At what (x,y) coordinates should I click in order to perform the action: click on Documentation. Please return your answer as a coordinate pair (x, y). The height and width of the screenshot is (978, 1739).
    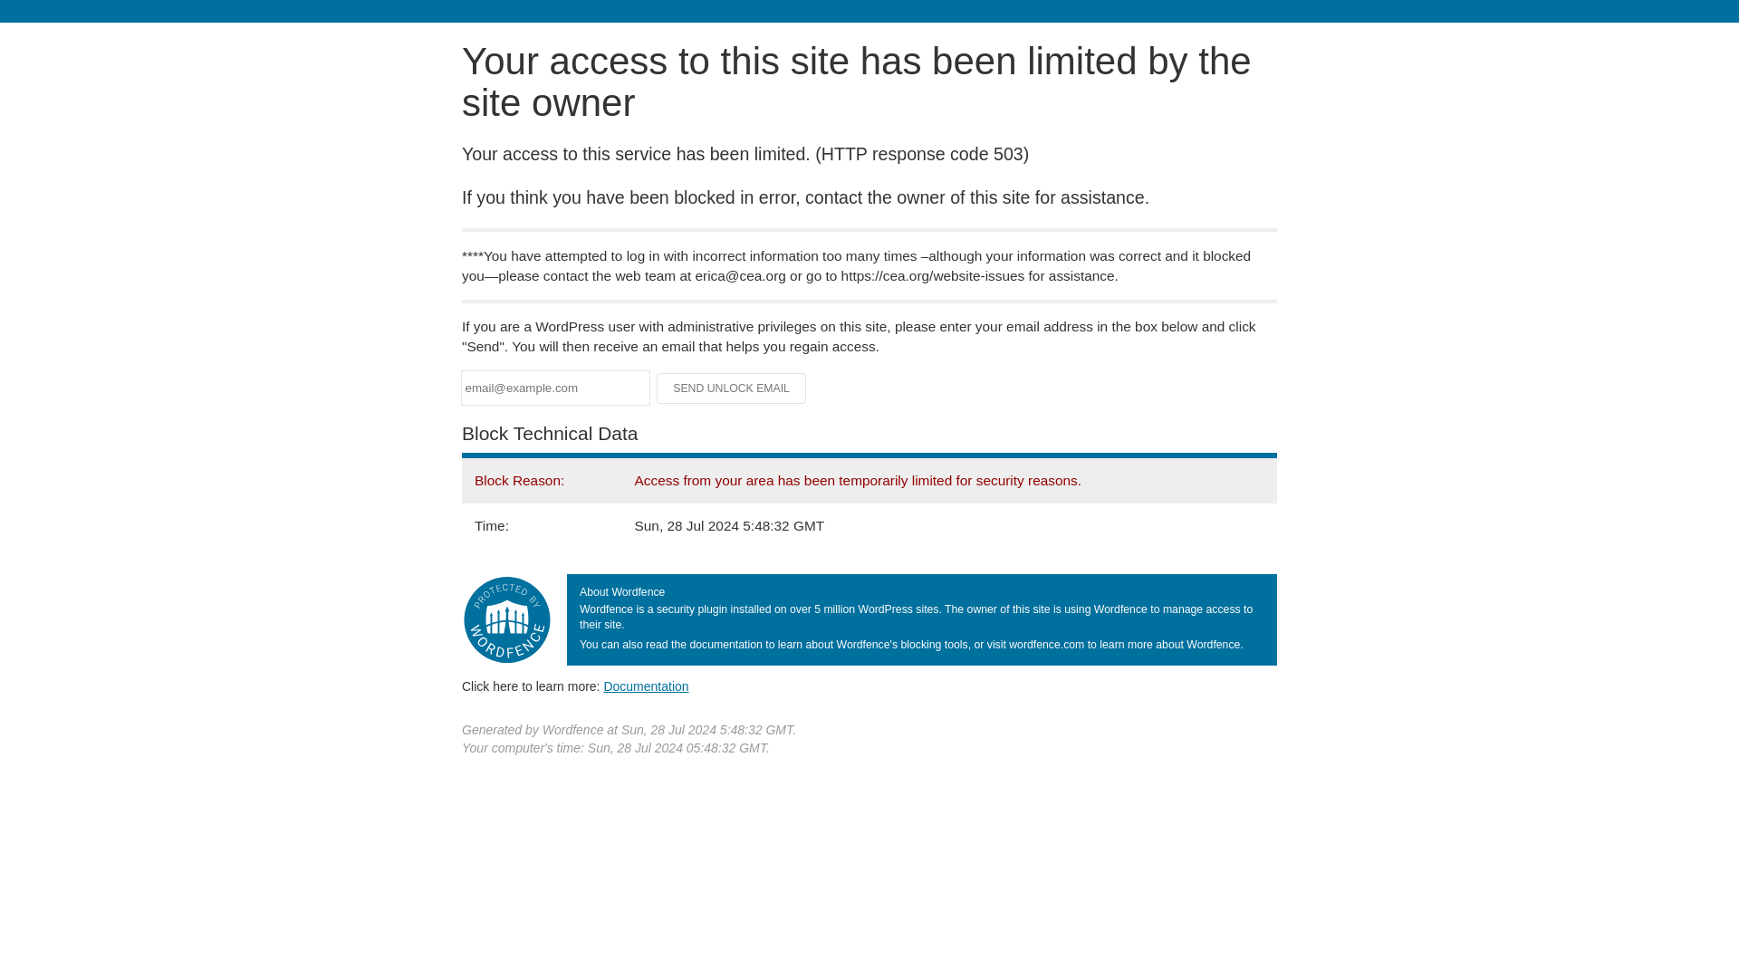
    Looking at the image, I should click on (646, 686).